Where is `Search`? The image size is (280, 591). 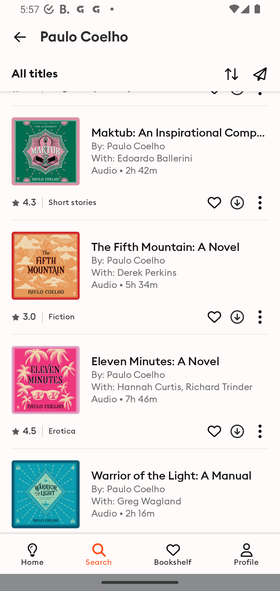 Search is located at coordinates (99, 554).